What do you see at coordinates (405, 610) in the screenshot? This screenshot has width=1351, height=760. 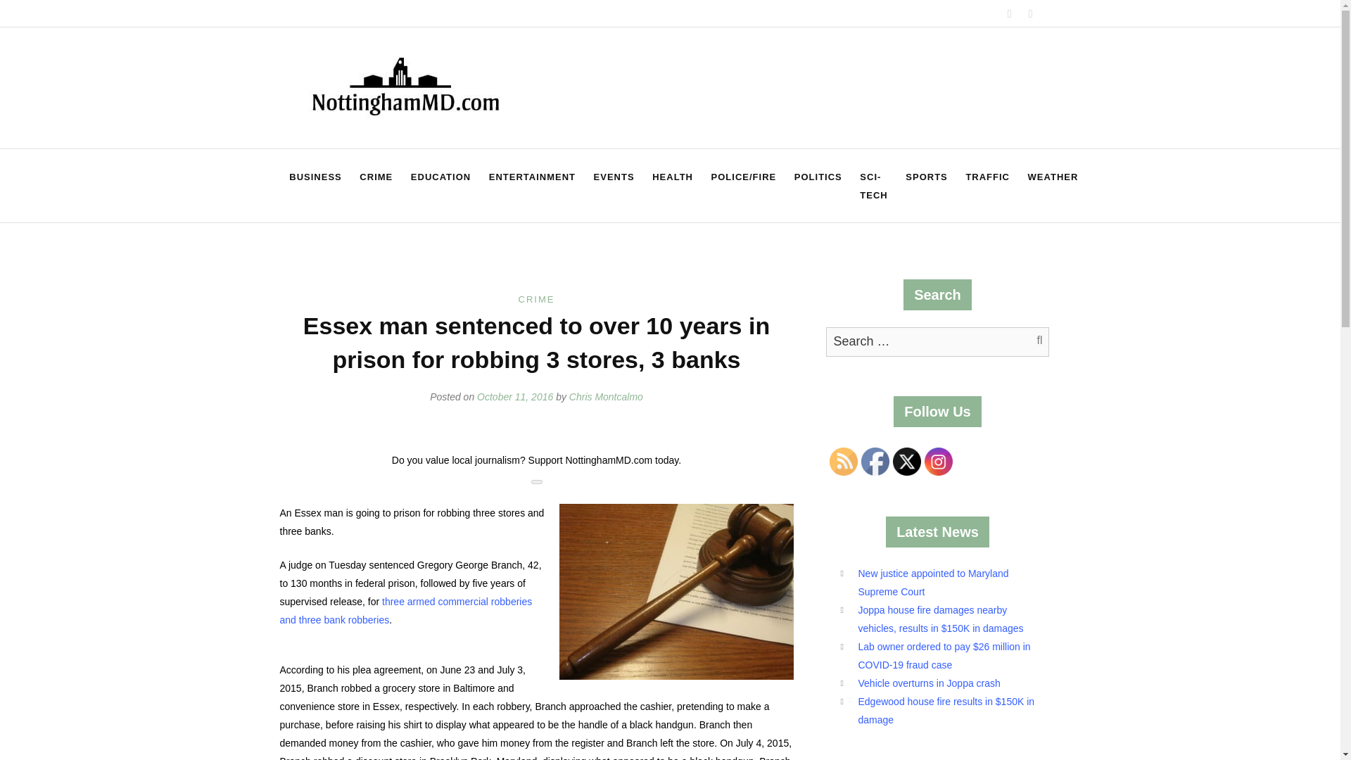 I see `three armed commercial robberies and three bank robberies` at bounding box center [405, 610].